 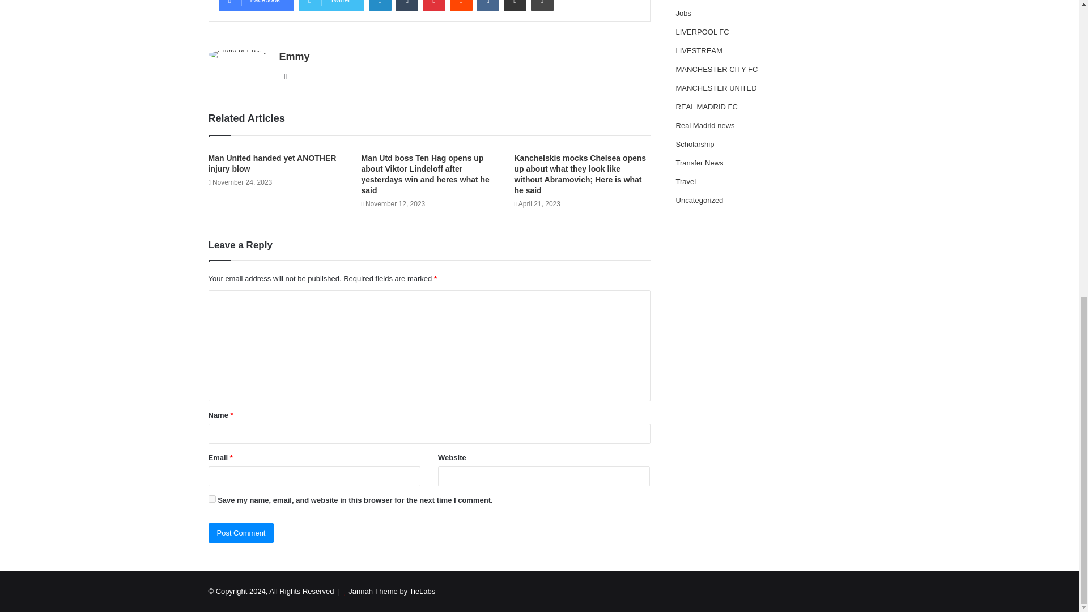 I want to click on yes, so click(x=212, y=499).